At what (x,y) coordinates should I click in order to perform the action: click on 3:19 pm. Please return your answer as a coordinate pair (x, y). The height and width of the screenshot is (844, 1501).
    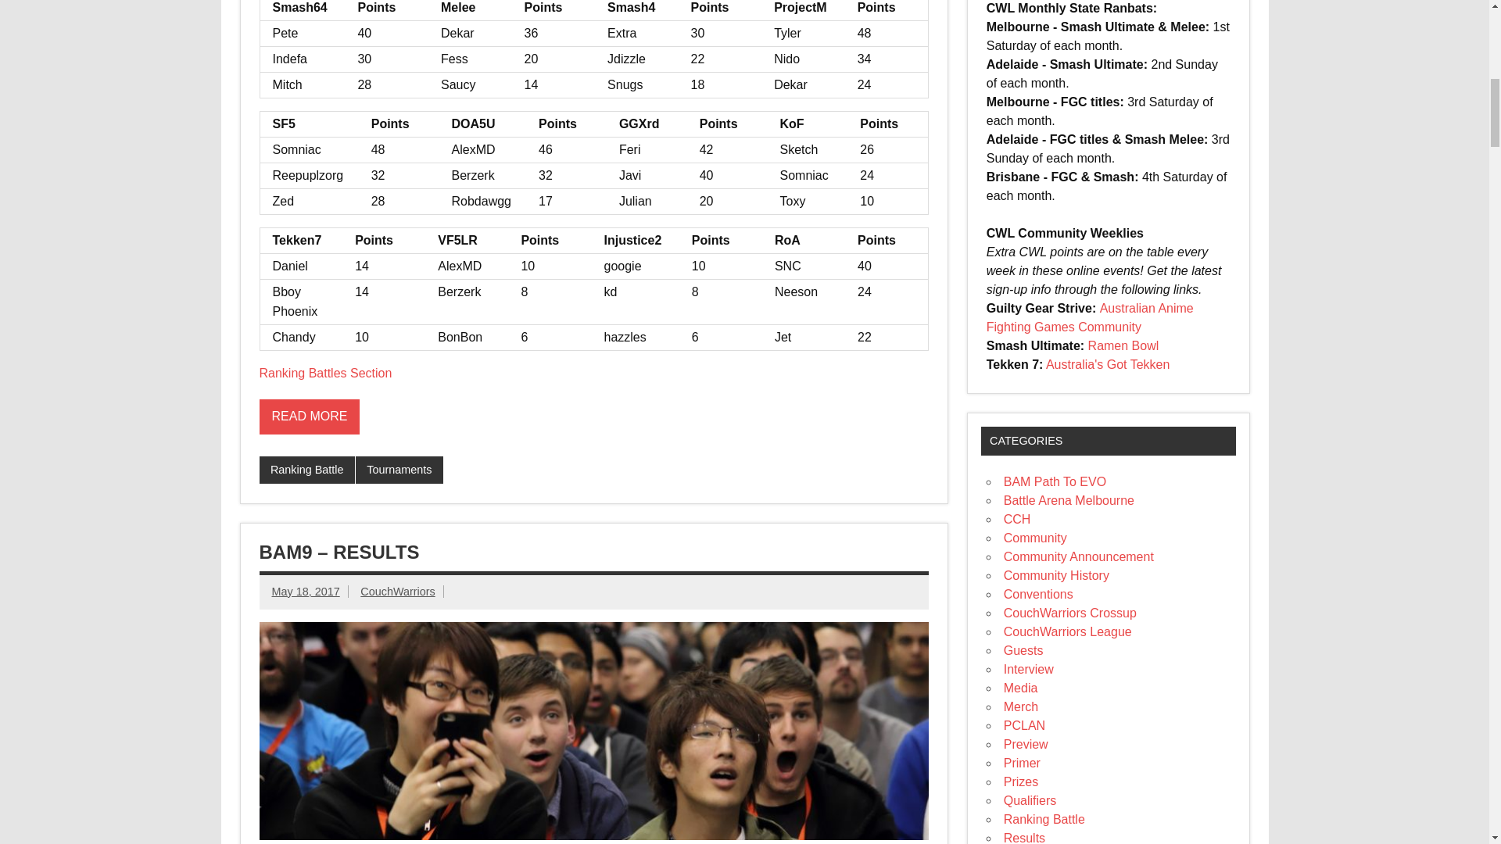
    Looking at the image, I should click on (306, 591).